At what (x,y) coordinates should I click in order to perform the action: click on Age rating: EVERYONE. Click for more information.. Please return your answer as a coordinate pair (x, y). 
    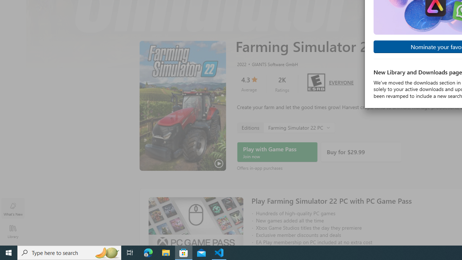
    Looking at the image, I should click on (341, 82).